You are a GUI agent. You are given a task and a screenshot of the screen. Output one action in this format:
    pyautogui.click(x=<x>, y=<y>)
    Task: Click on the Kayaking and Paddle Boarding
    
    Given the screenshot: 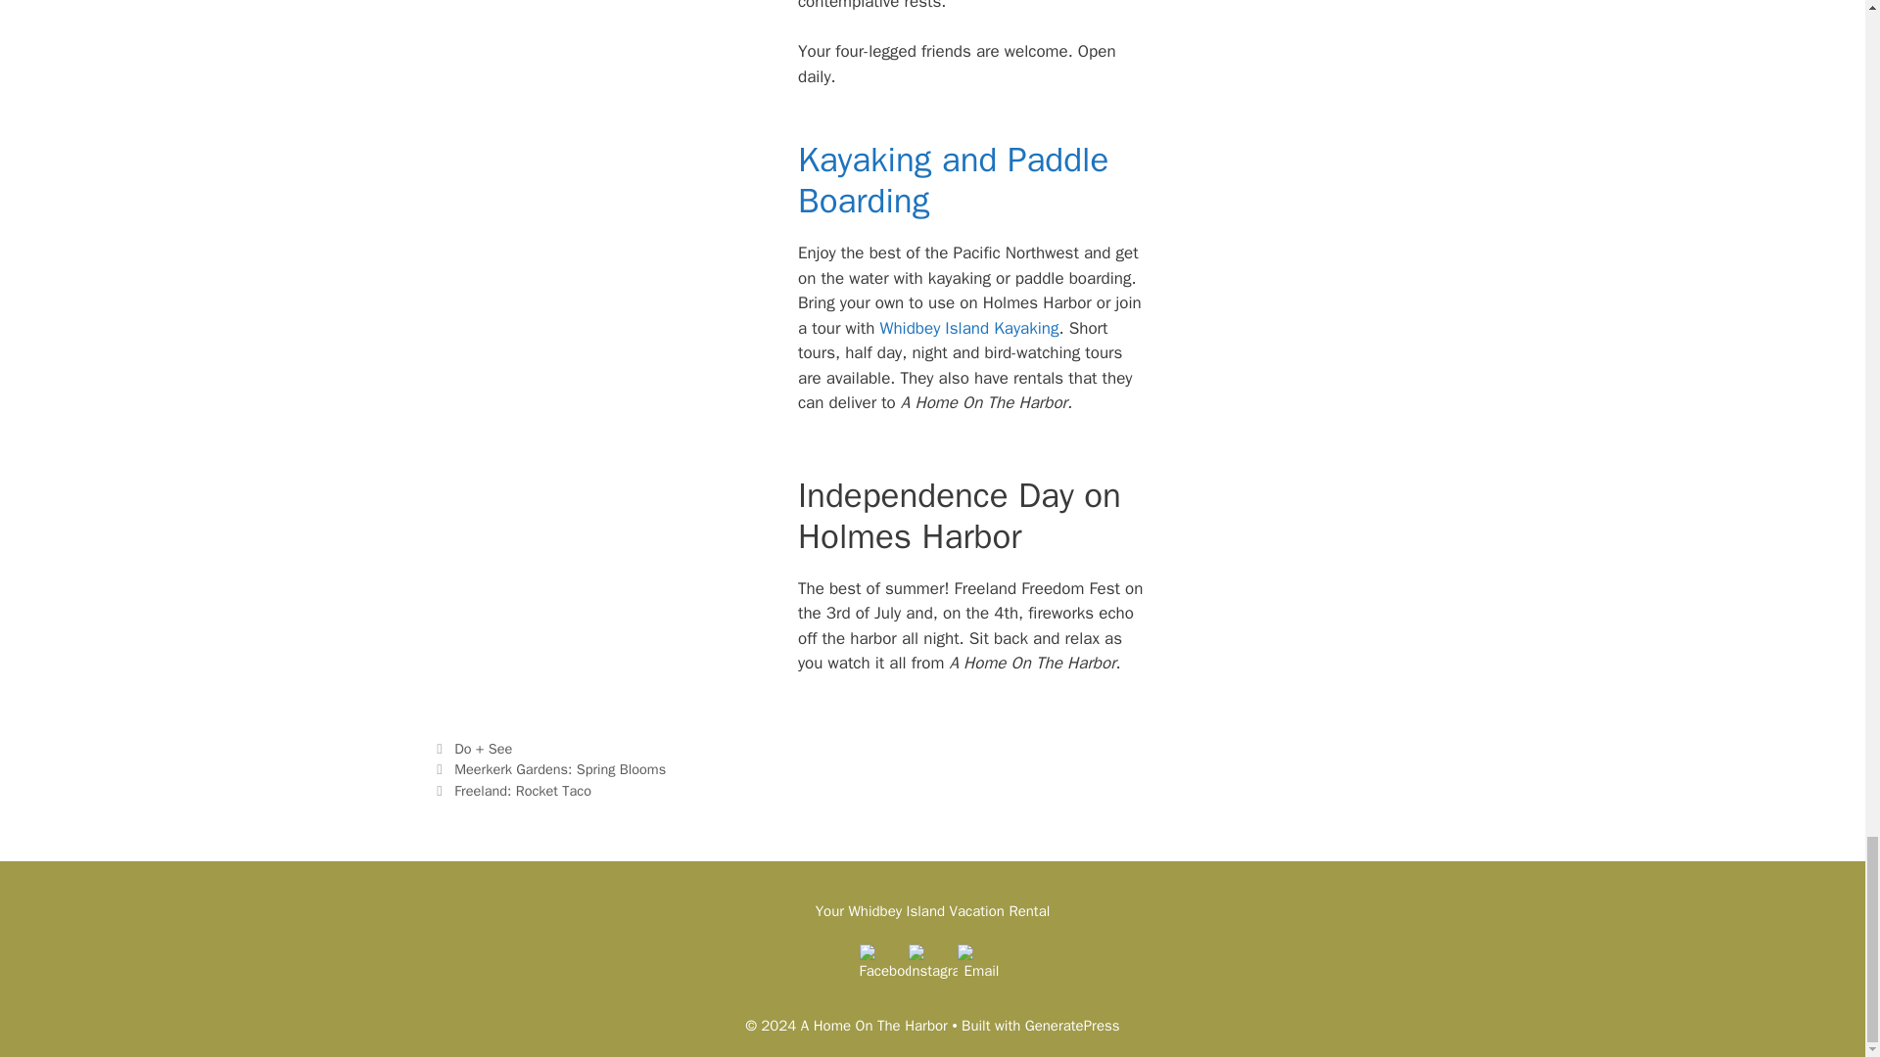 What is the action you would take?
    pyautogui.click(x=953, y=180)
    